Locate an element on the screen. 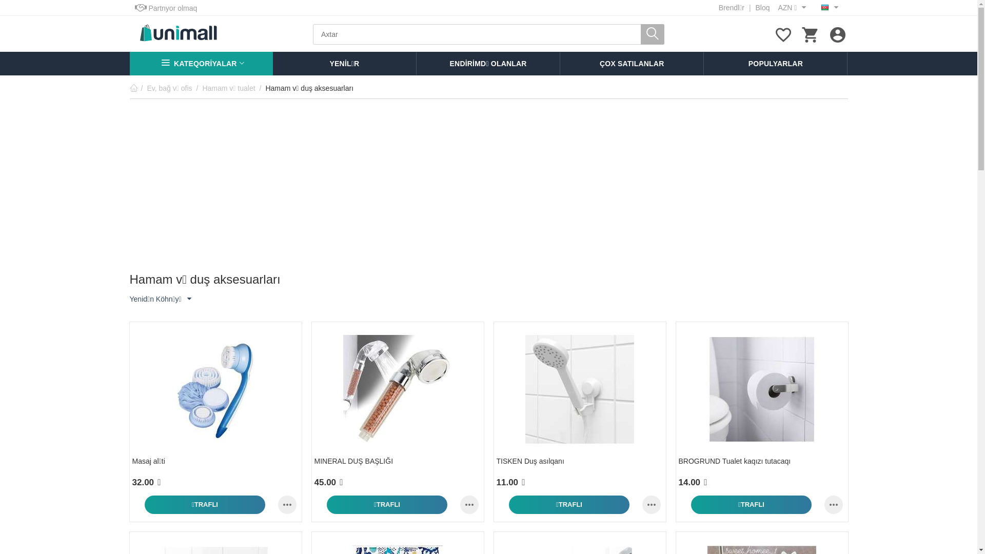 This screenshot has height=554, width=985. Axtar is located at coordinates (653, 34).